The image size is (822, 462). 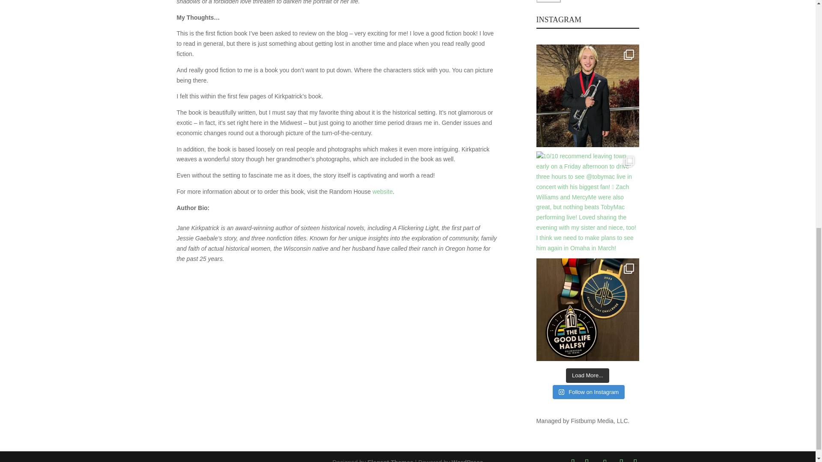 What do you see at coordinates (390, 460) in the screenshot?
I see `Premium WordPress Themes` at bounding box center [390, 460].